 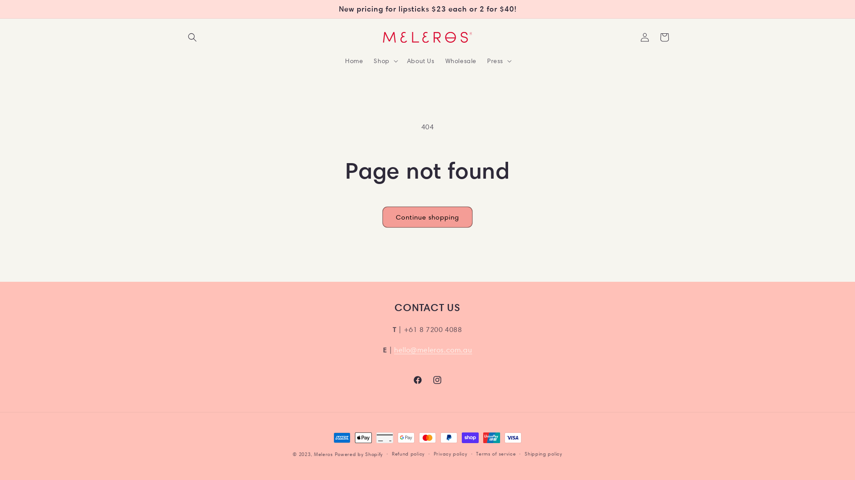 I want to click on Refund policy, so click(x=408, y=454).